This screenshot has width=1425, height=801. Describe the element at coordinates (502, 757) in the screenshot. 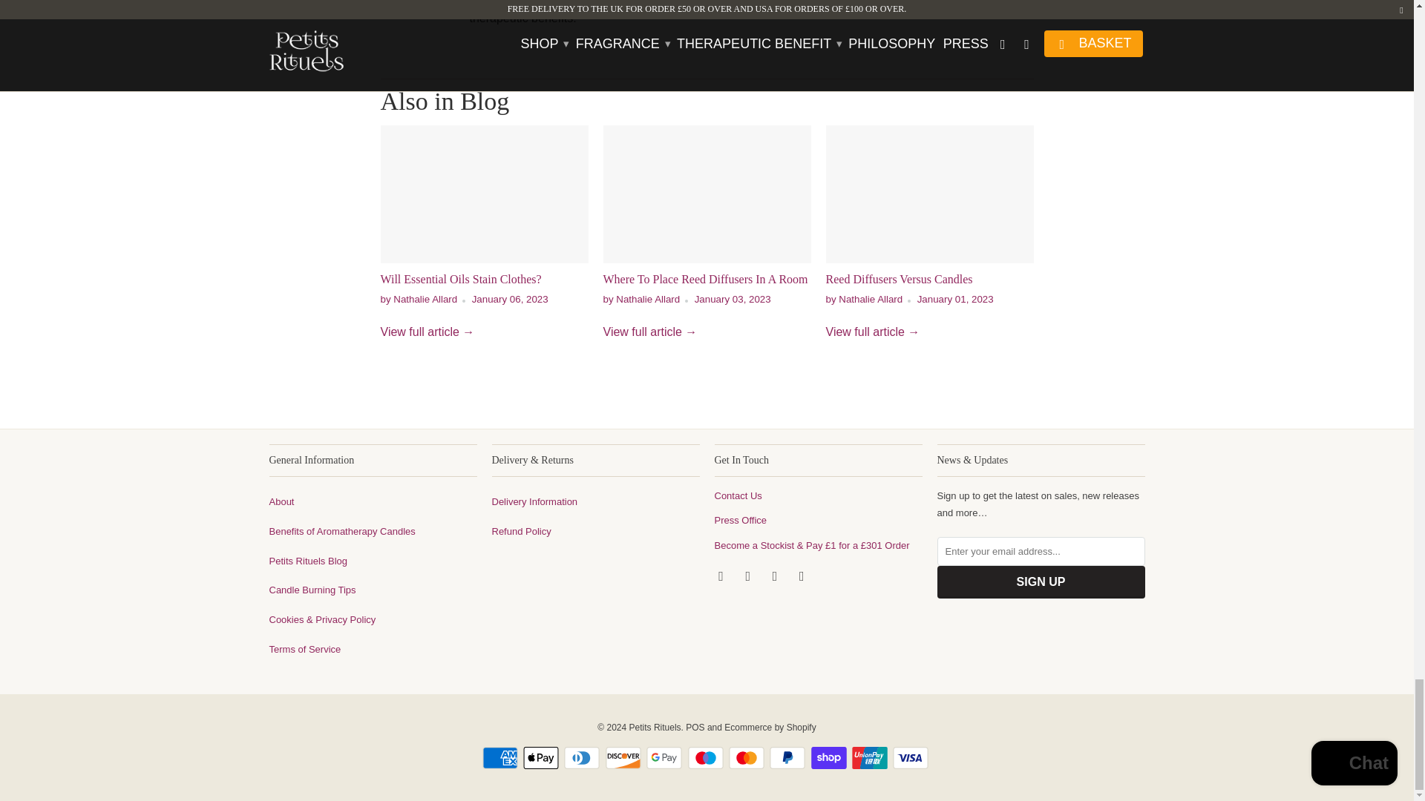

I see `American Express` at that location.